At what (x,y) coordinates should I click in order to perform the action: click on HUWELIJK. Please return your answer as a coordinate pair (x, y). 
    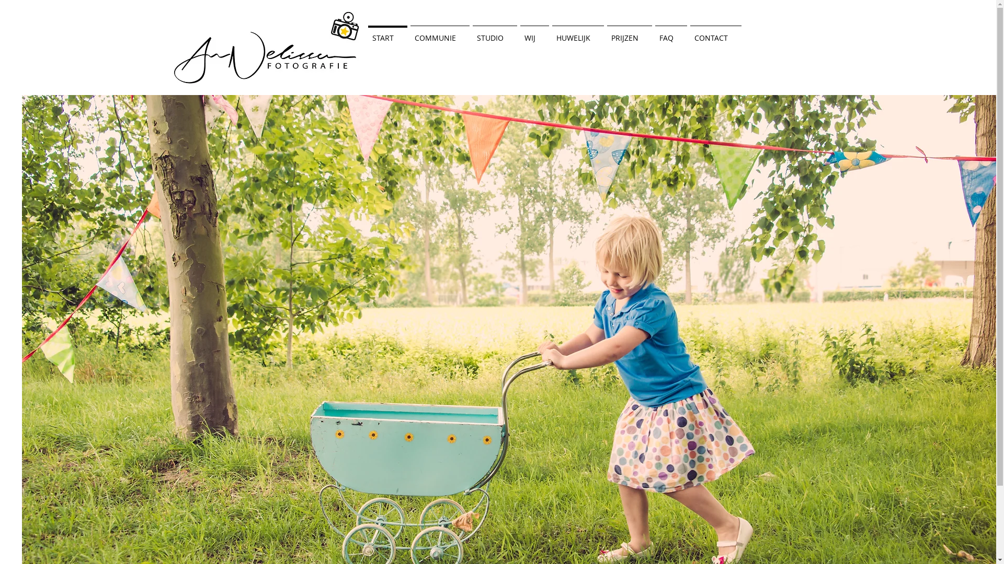
    Looking at the image, I should click on (577, 33).